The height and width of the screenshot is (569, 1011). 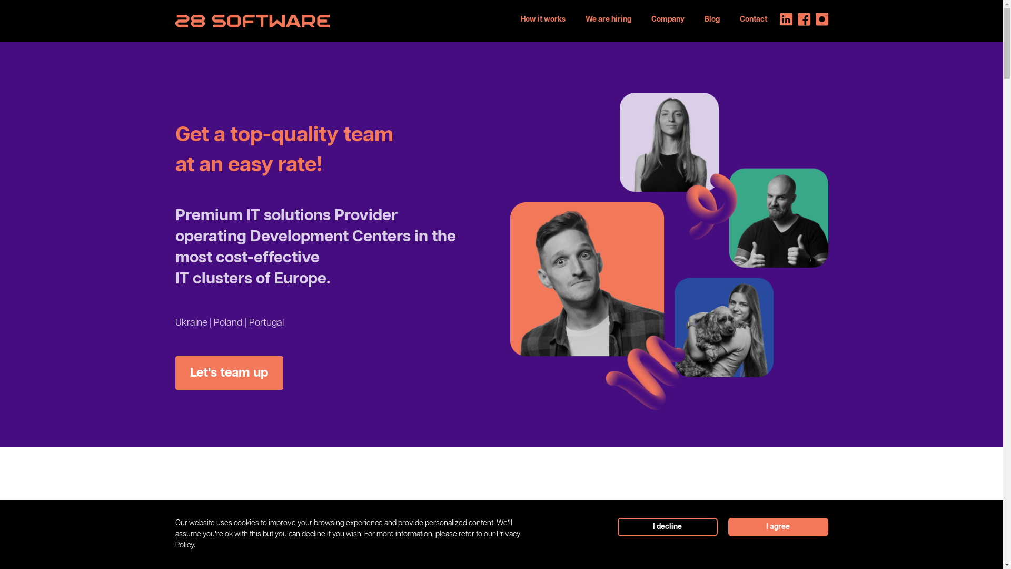 I want to click on Contact, so click(x=753, y=19).